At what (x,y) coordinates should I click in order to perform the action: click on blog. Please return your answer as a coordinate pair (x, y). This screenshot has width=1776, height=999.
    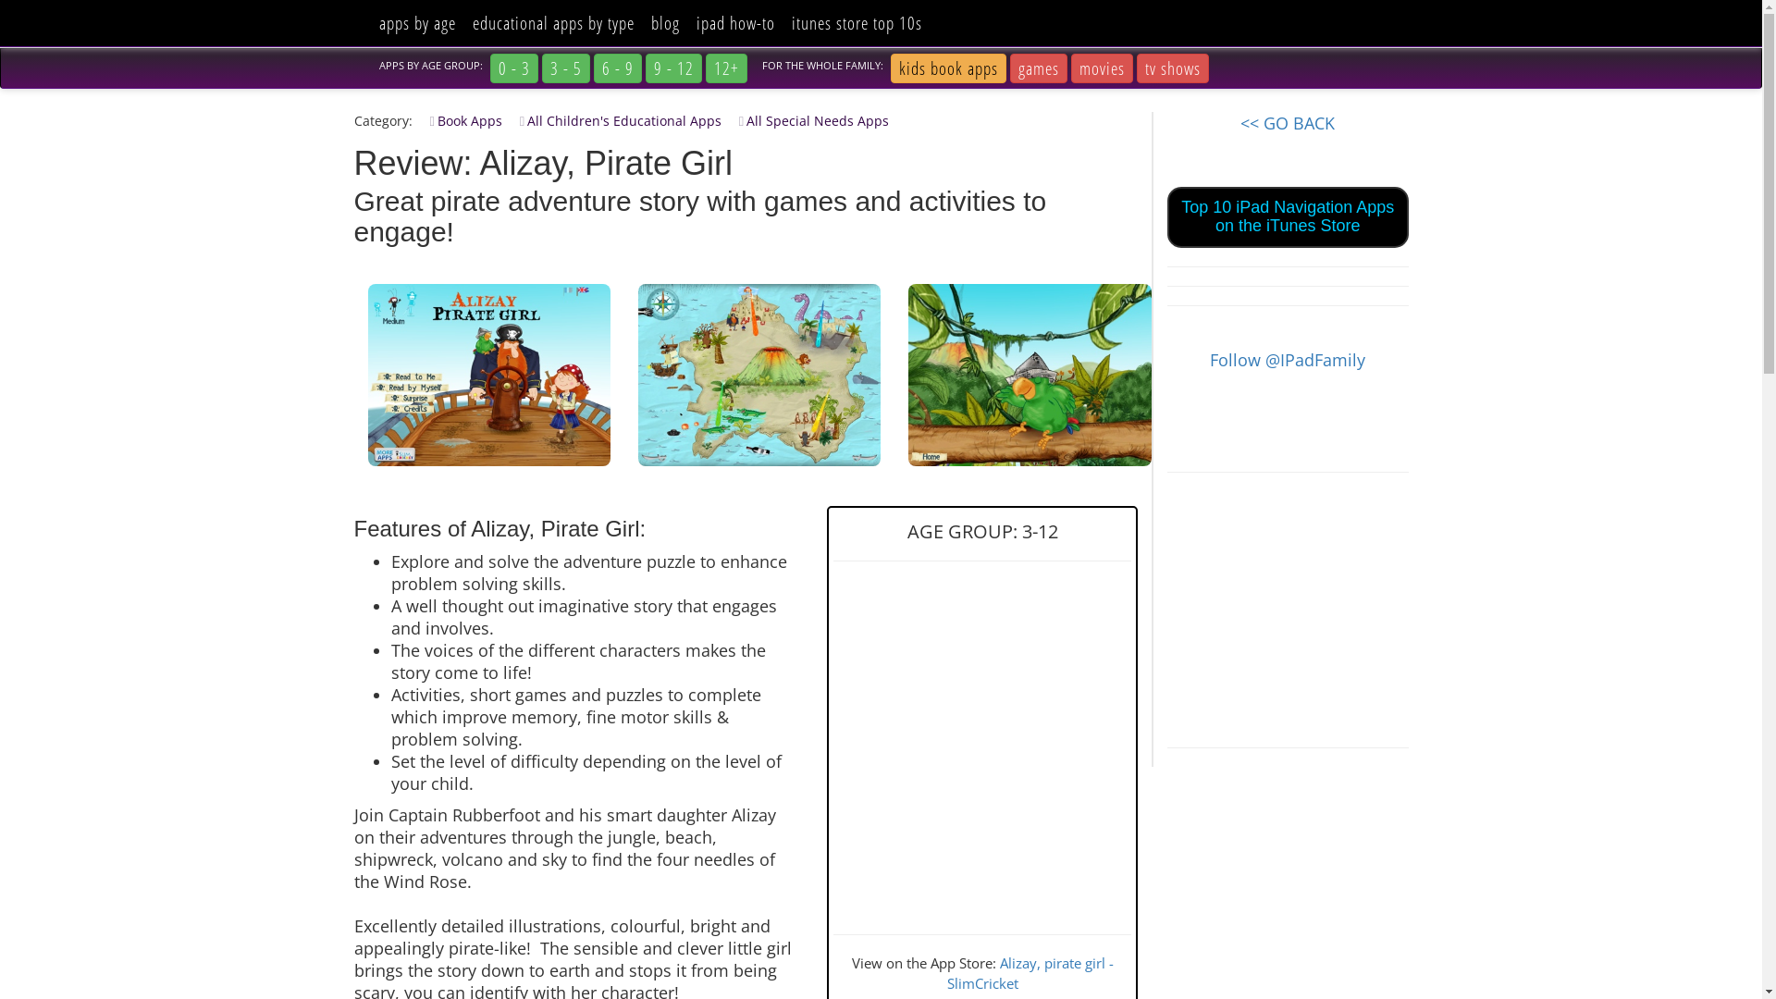
    Looking at the image, I should click on (664, 23).